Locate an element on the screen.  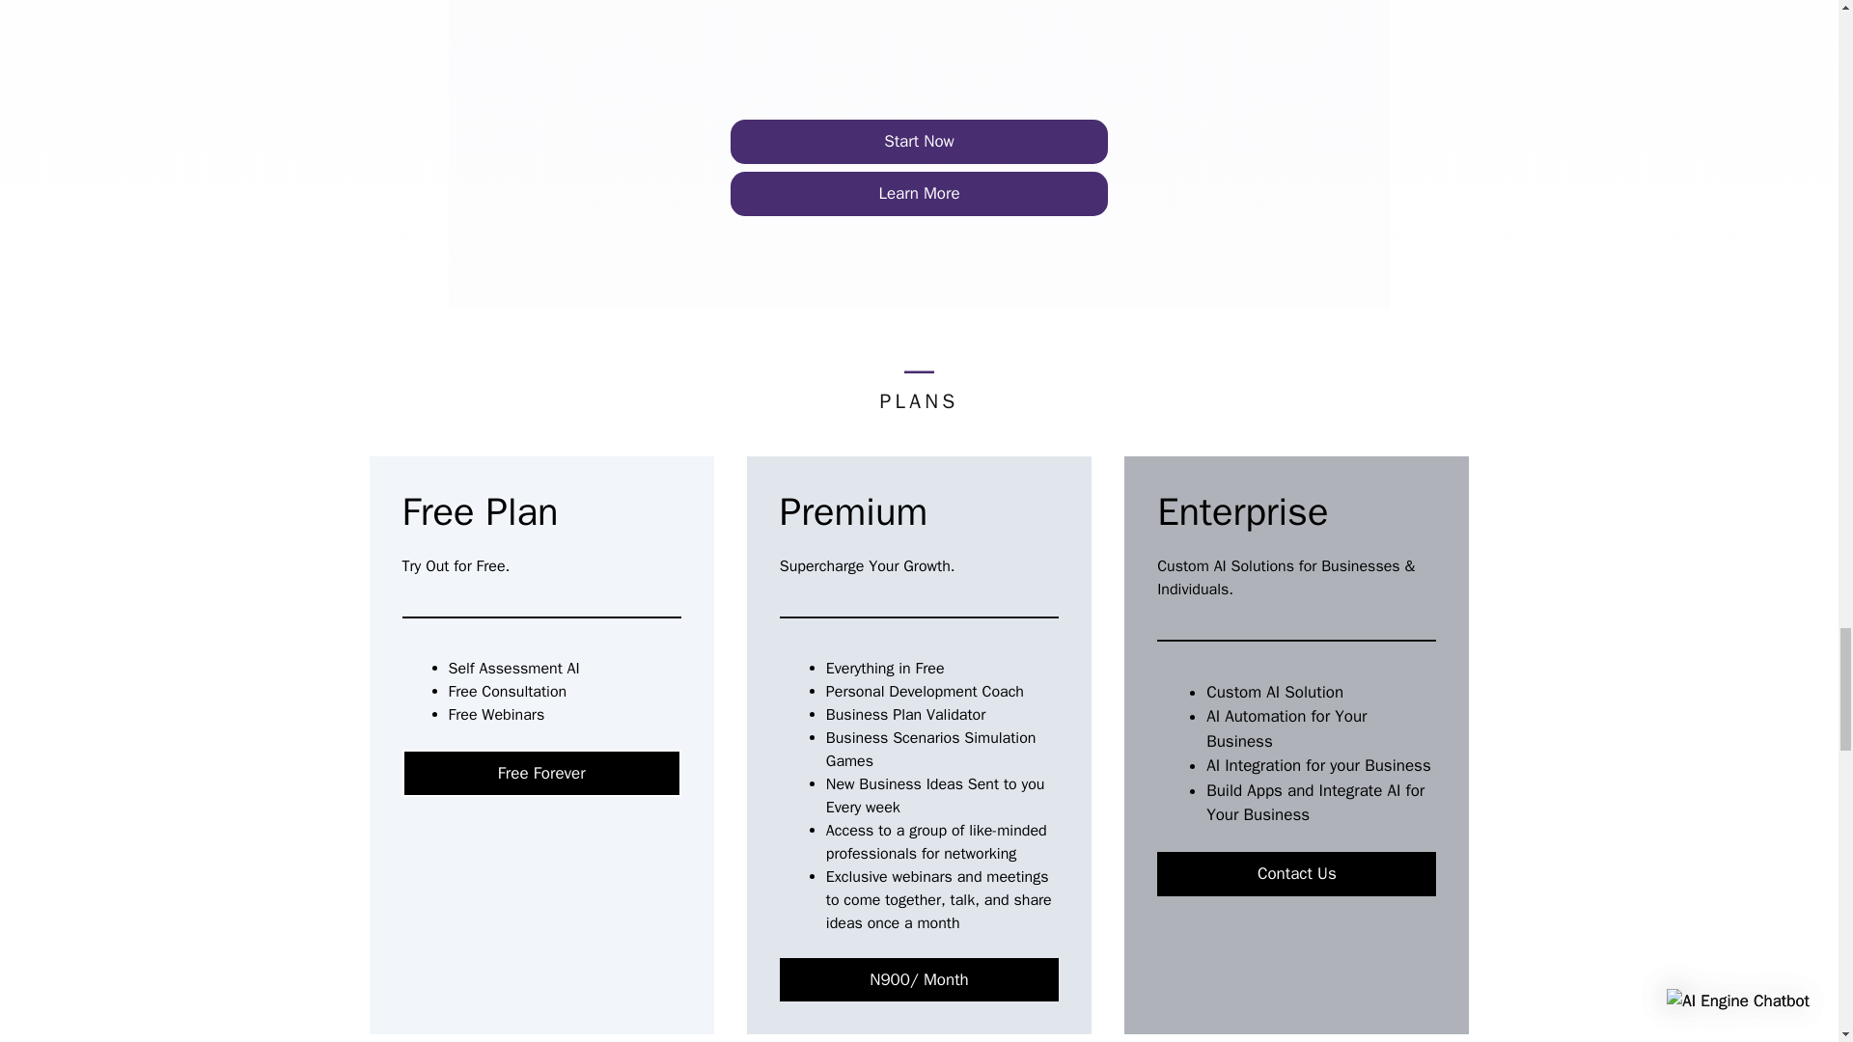
Start Now is located at coordinates (919, 141).